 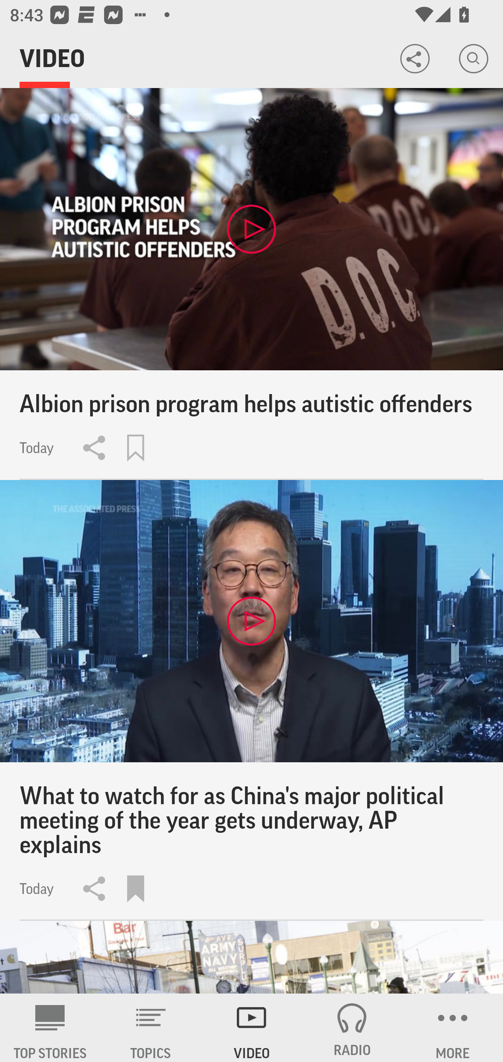 What do you see at coordinates (50, 1028) in the screenshot?
I see `AP News TOP STORIES` at bounding box center [50, 1028].